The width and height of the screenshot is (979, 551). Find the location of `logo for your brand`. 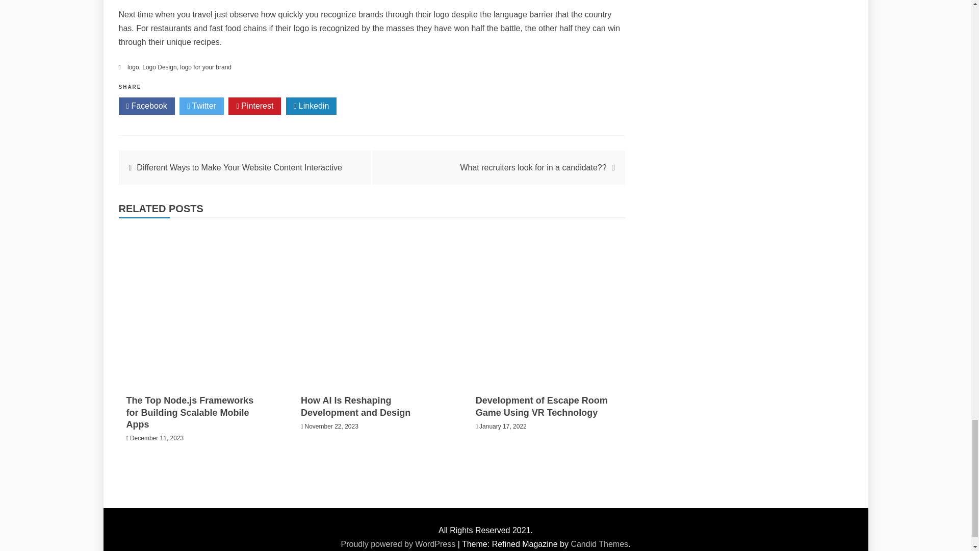

logo for your brand is located at coordinates (205, 67).